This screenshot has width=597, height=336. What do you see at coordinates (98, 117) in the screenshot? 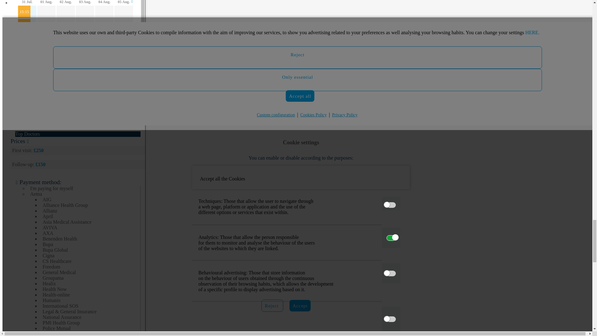
I see `Enter` at bounding box center [98, 117].